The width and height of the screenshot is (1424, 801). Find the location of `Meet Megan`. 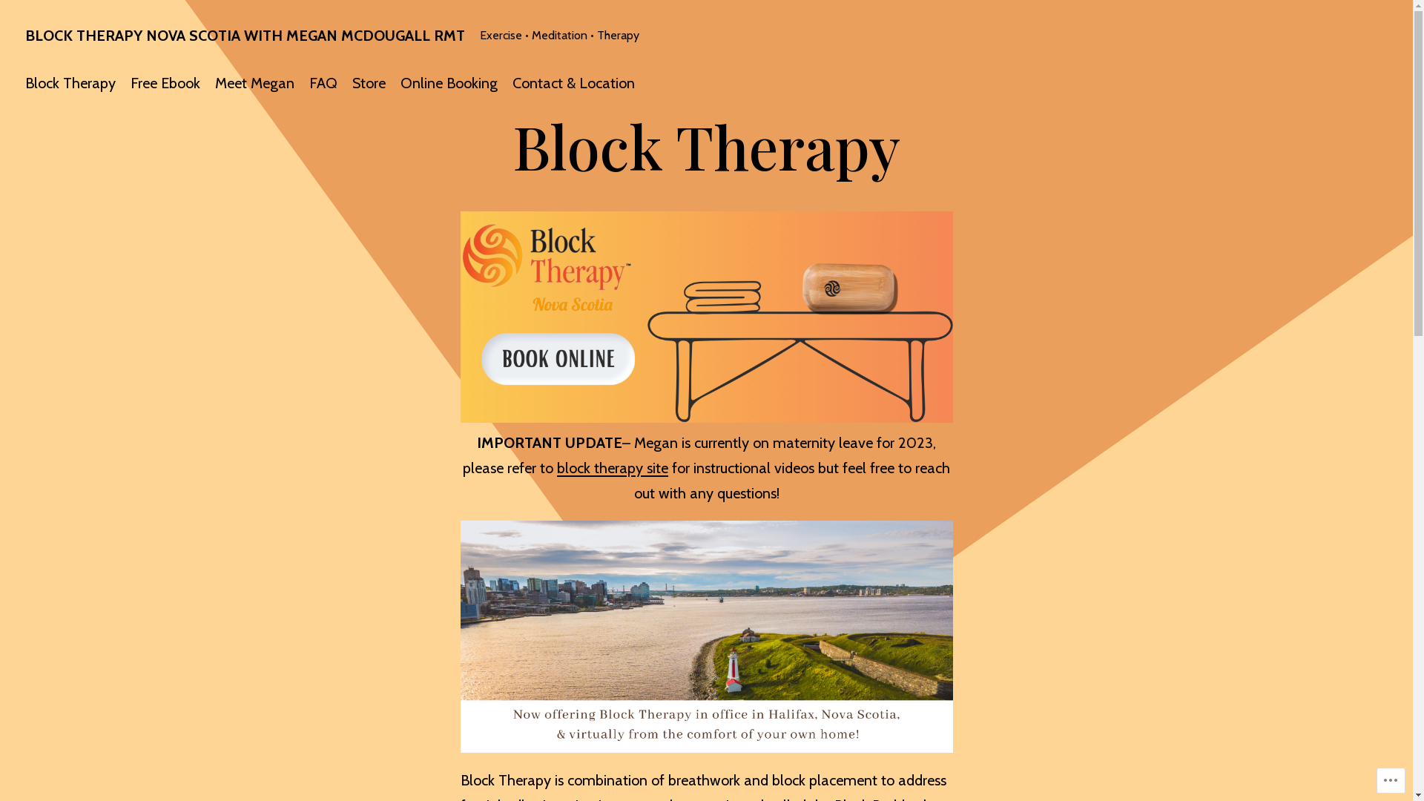

Meet Megan is located at coordinates (255, 83).